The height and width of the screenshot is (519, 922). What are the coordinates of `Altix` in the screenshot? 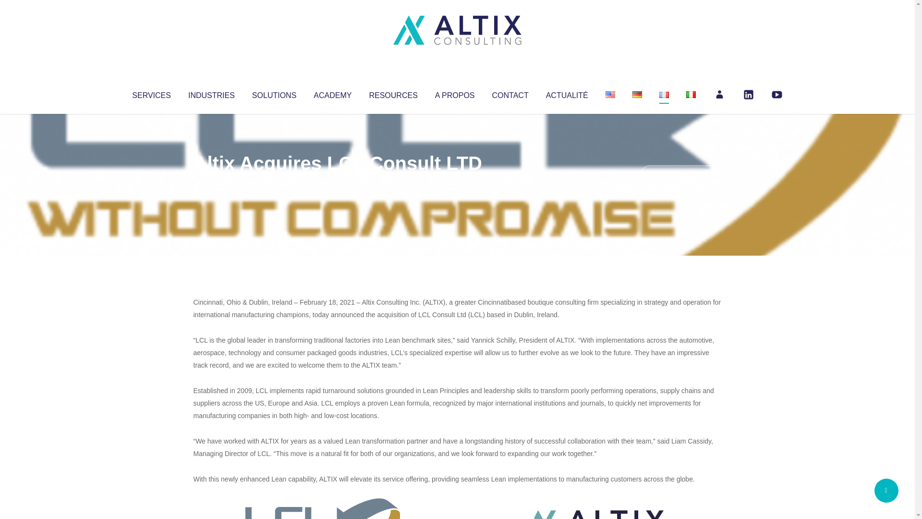 It's located at (211, 183).